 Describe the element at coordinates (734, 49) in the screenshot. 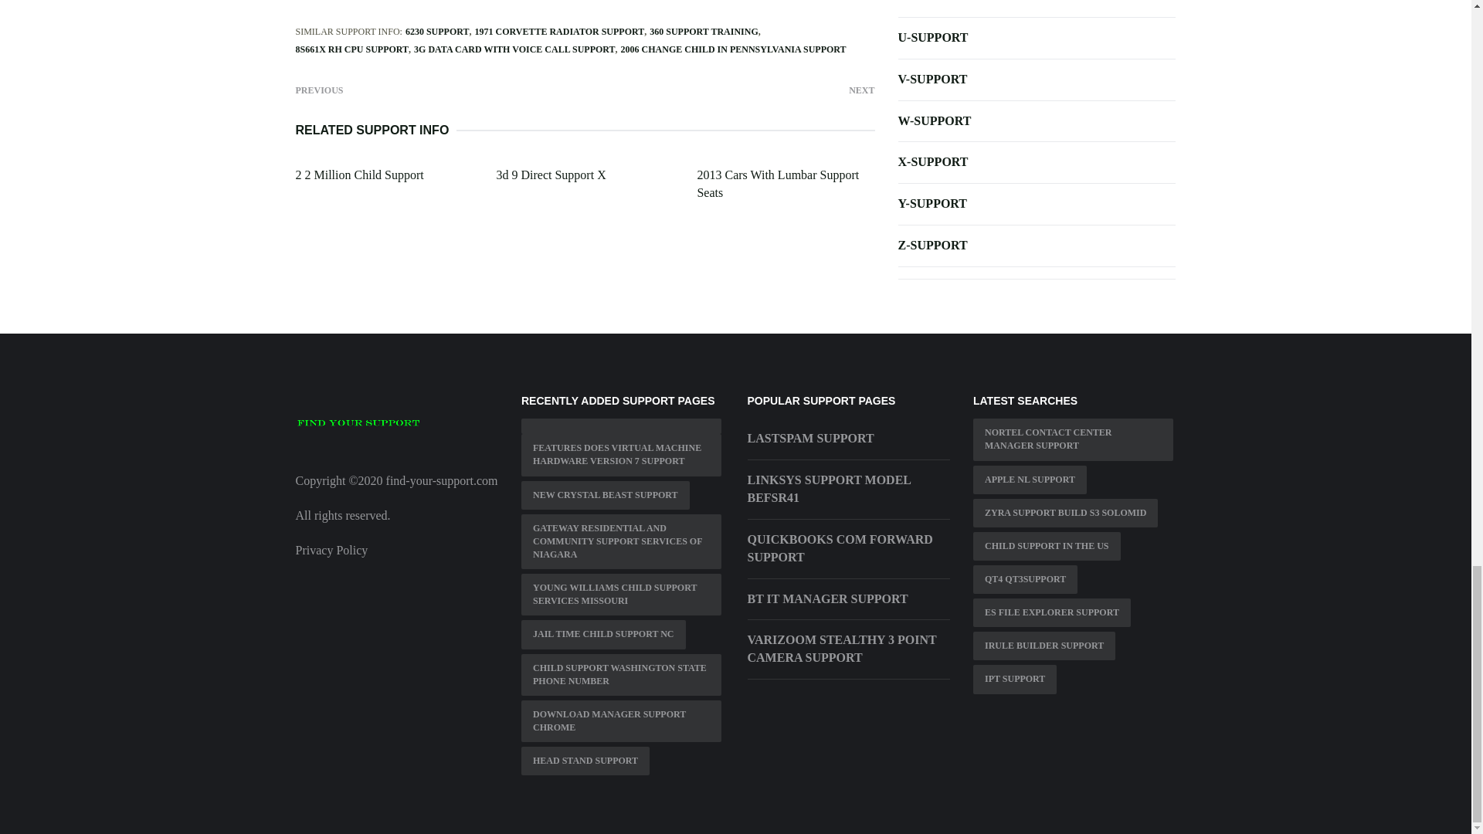

I see `2006 CHANGE CHILD IN PENNSYLVANIA SUPPORT` at that location.